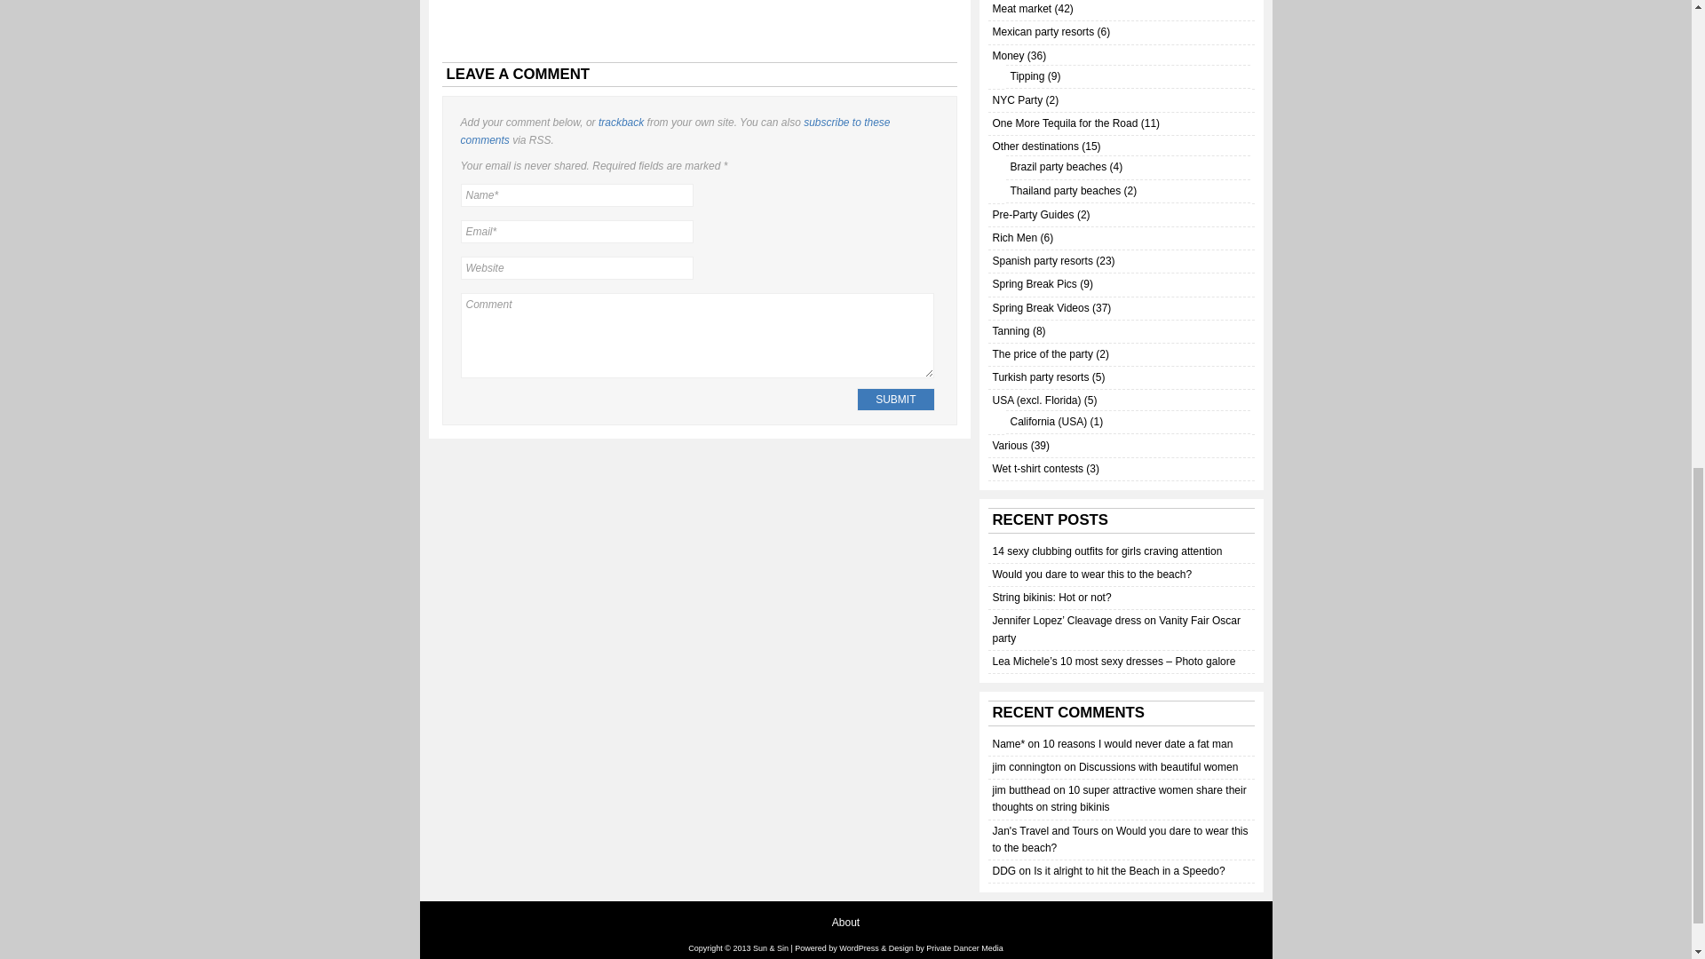  What do you see at coordinates (675, 131) in the screenshot?
I see `subscribe to these comments` at bounding box center [675, 131].